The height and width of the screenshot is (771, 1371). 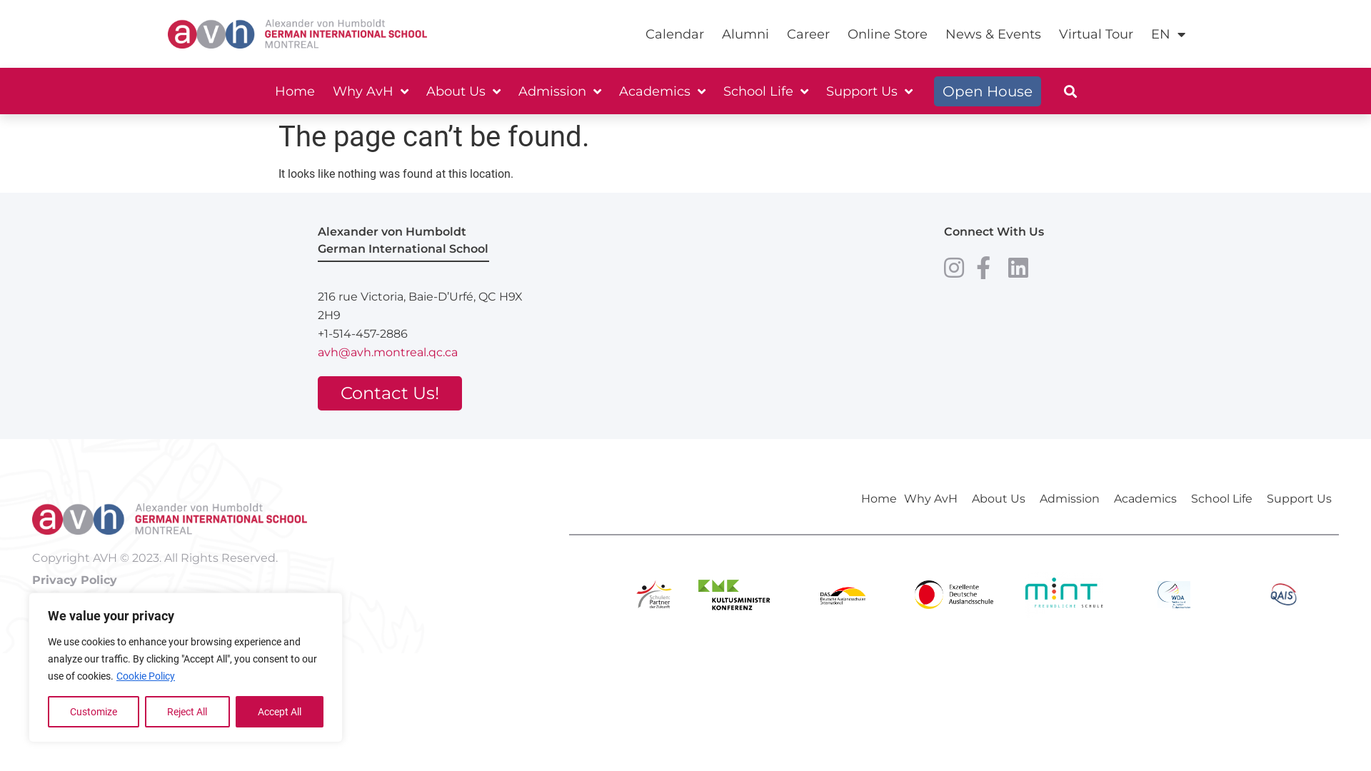 I want to click on Open House, so click(x=988, y=91).